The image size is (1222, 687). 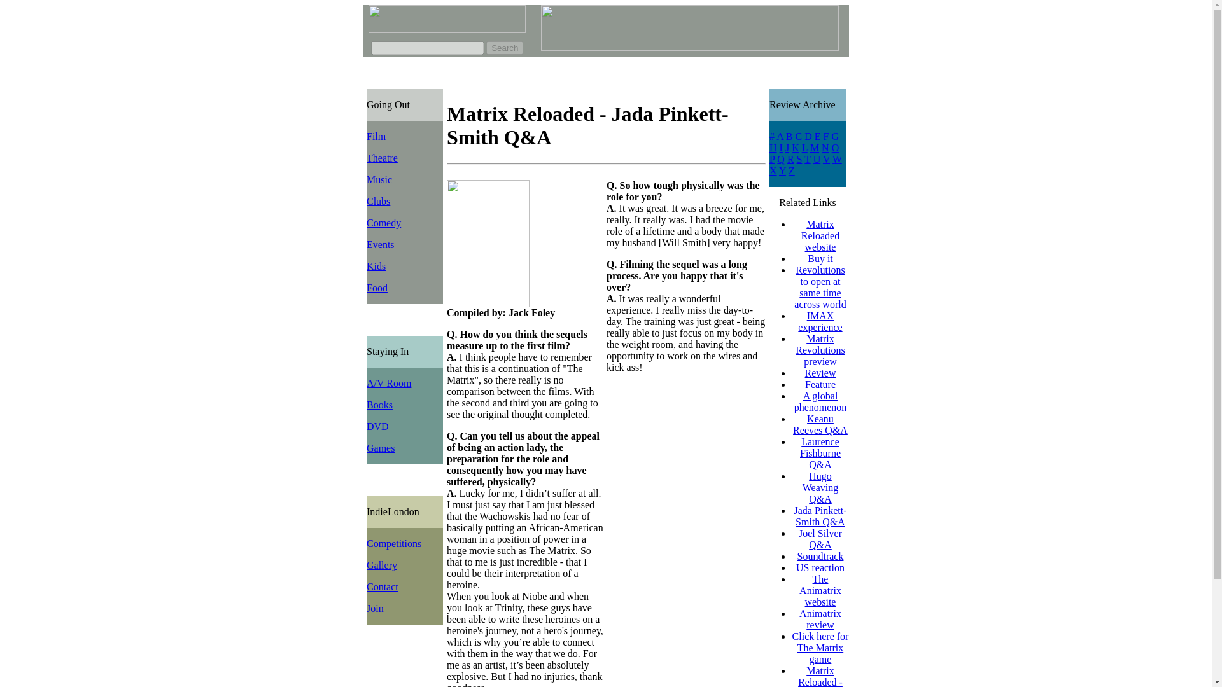 I want to click on Film, so click(x=376, y=136).